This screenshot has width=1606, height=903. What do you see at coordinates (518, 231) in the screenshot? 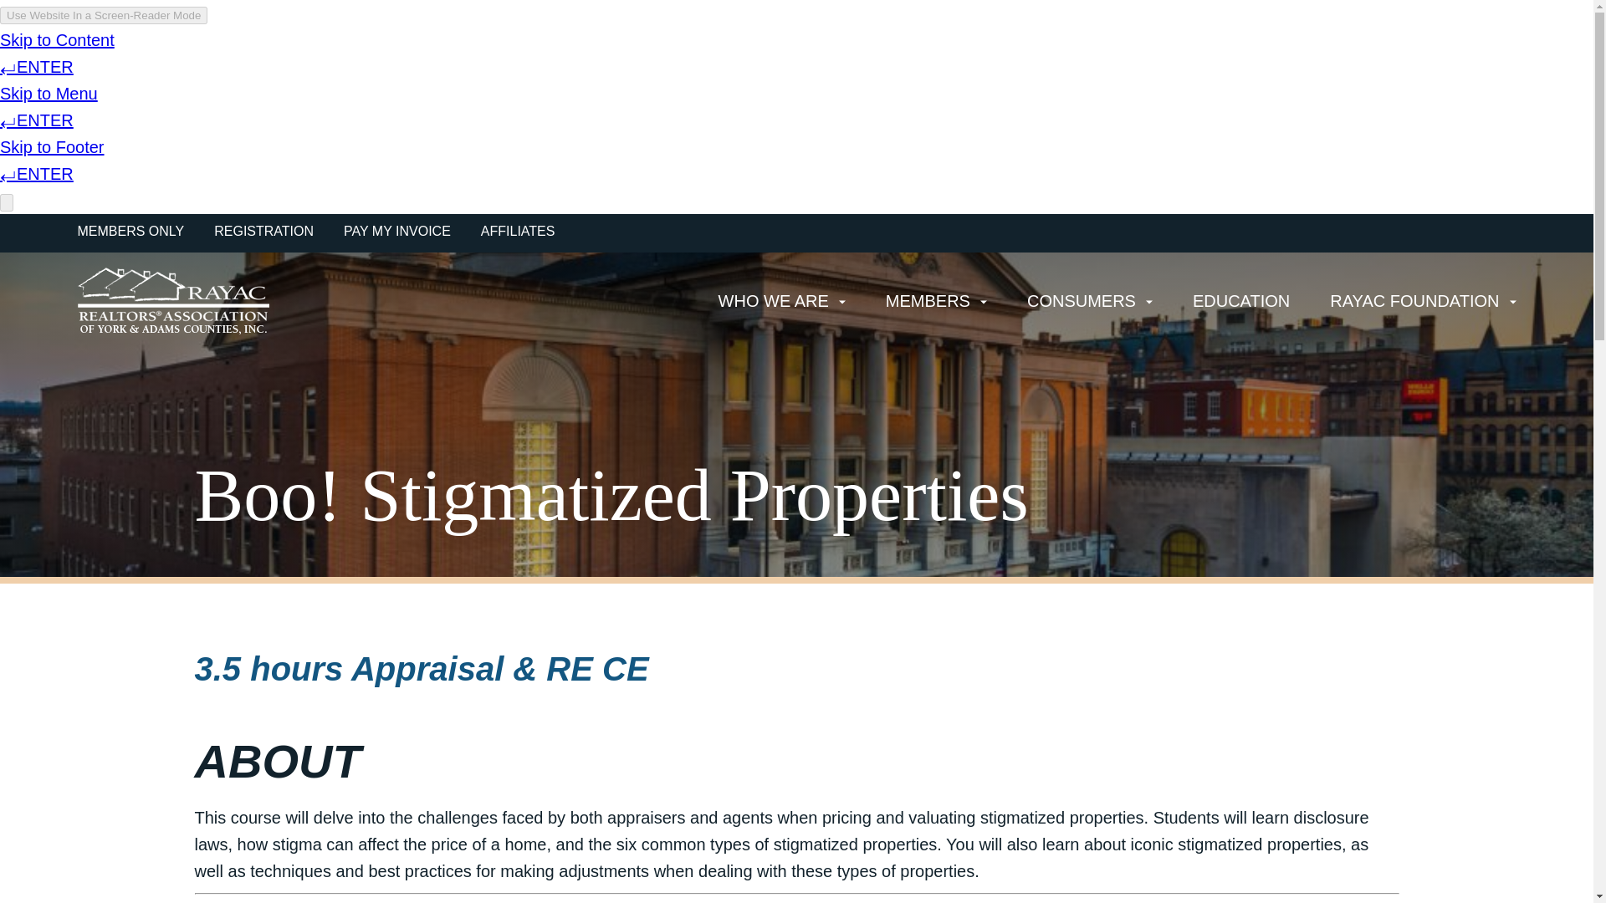
I see `AFFILIATES` at bounding box center [518, 231].